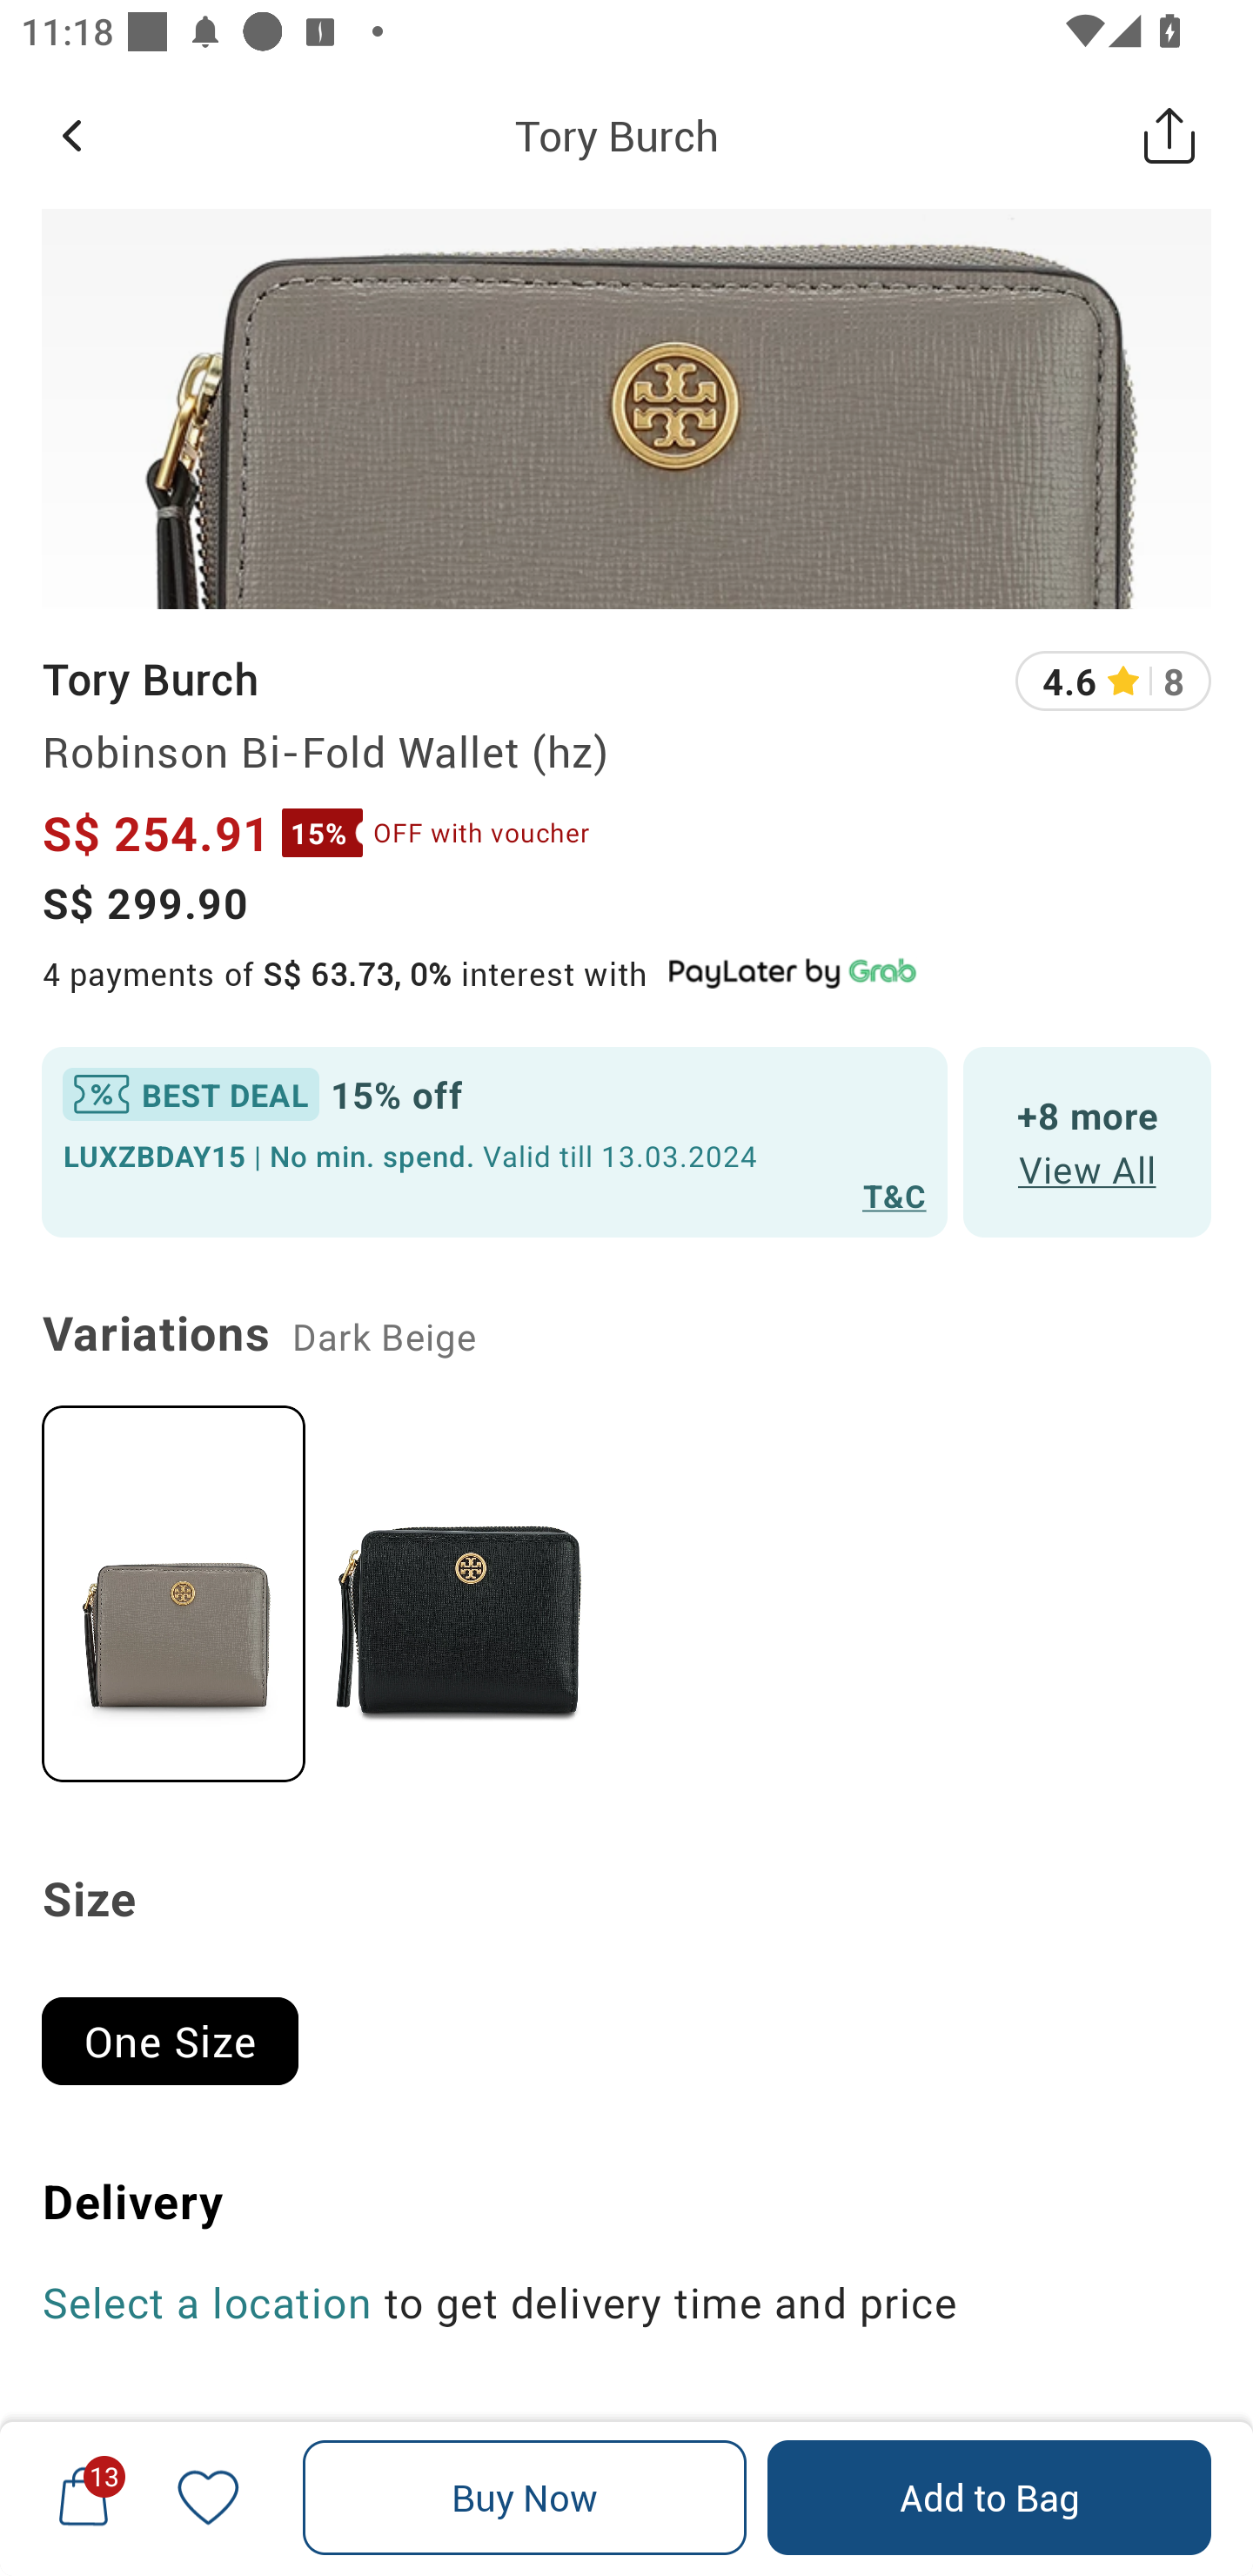  I want to click on T&C, so click(895, 1195).